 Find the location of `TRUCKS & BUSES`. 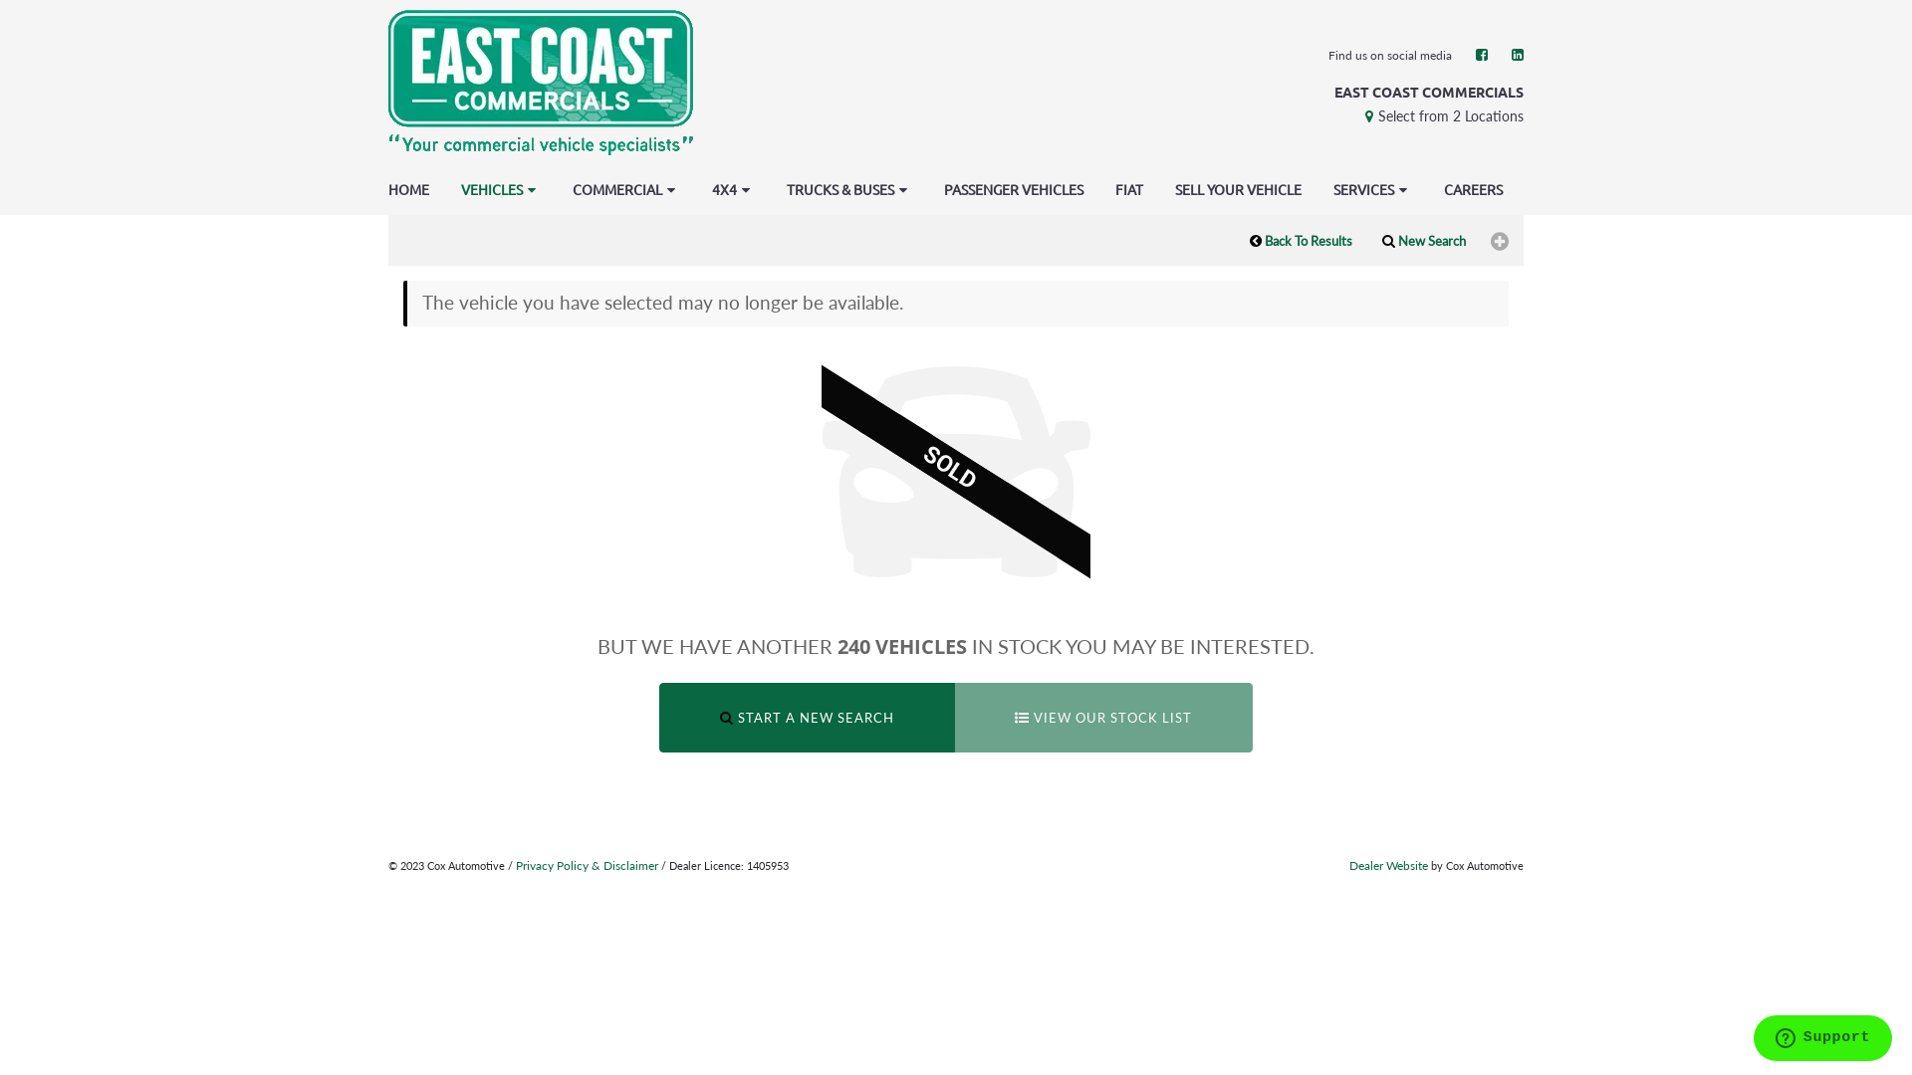

TRUCKS & BUSES is located at coordinates (849, 189).